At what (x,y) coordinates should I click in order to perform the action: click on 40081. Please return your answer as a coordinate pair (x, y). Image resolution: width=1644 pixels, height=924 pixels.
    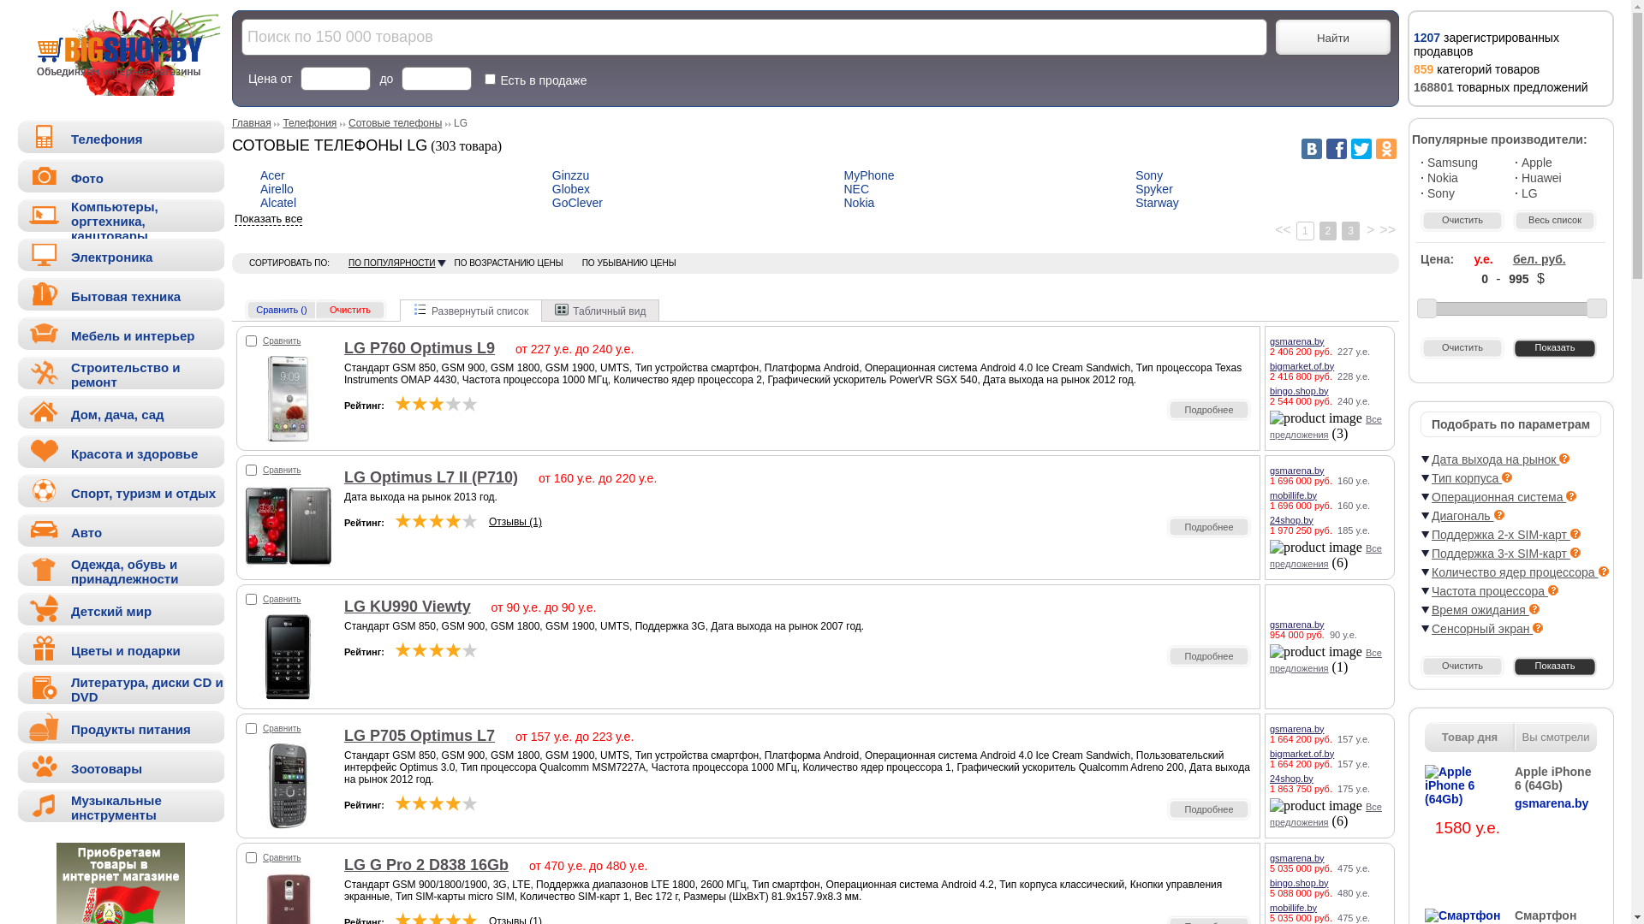
    Looking at the image, I should click on (252, 341).